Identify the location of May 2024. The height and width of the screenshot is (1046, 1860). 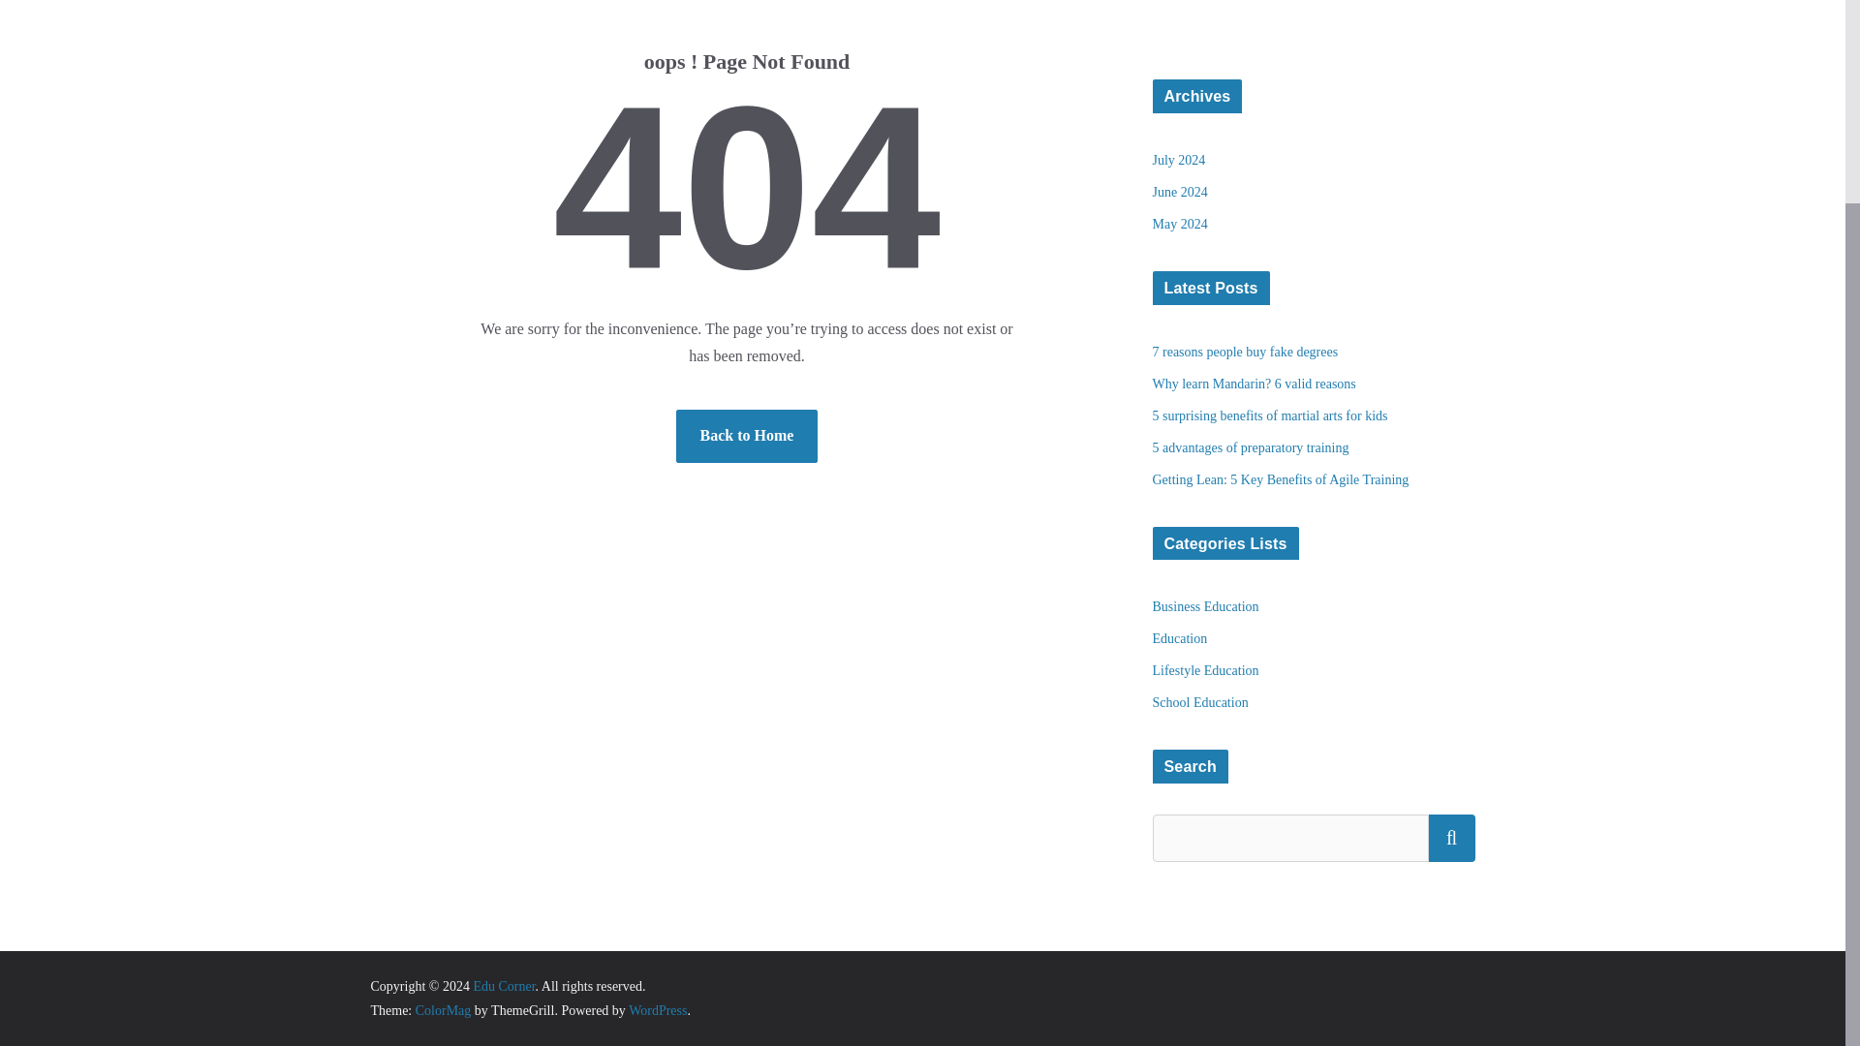
(1180, 223).